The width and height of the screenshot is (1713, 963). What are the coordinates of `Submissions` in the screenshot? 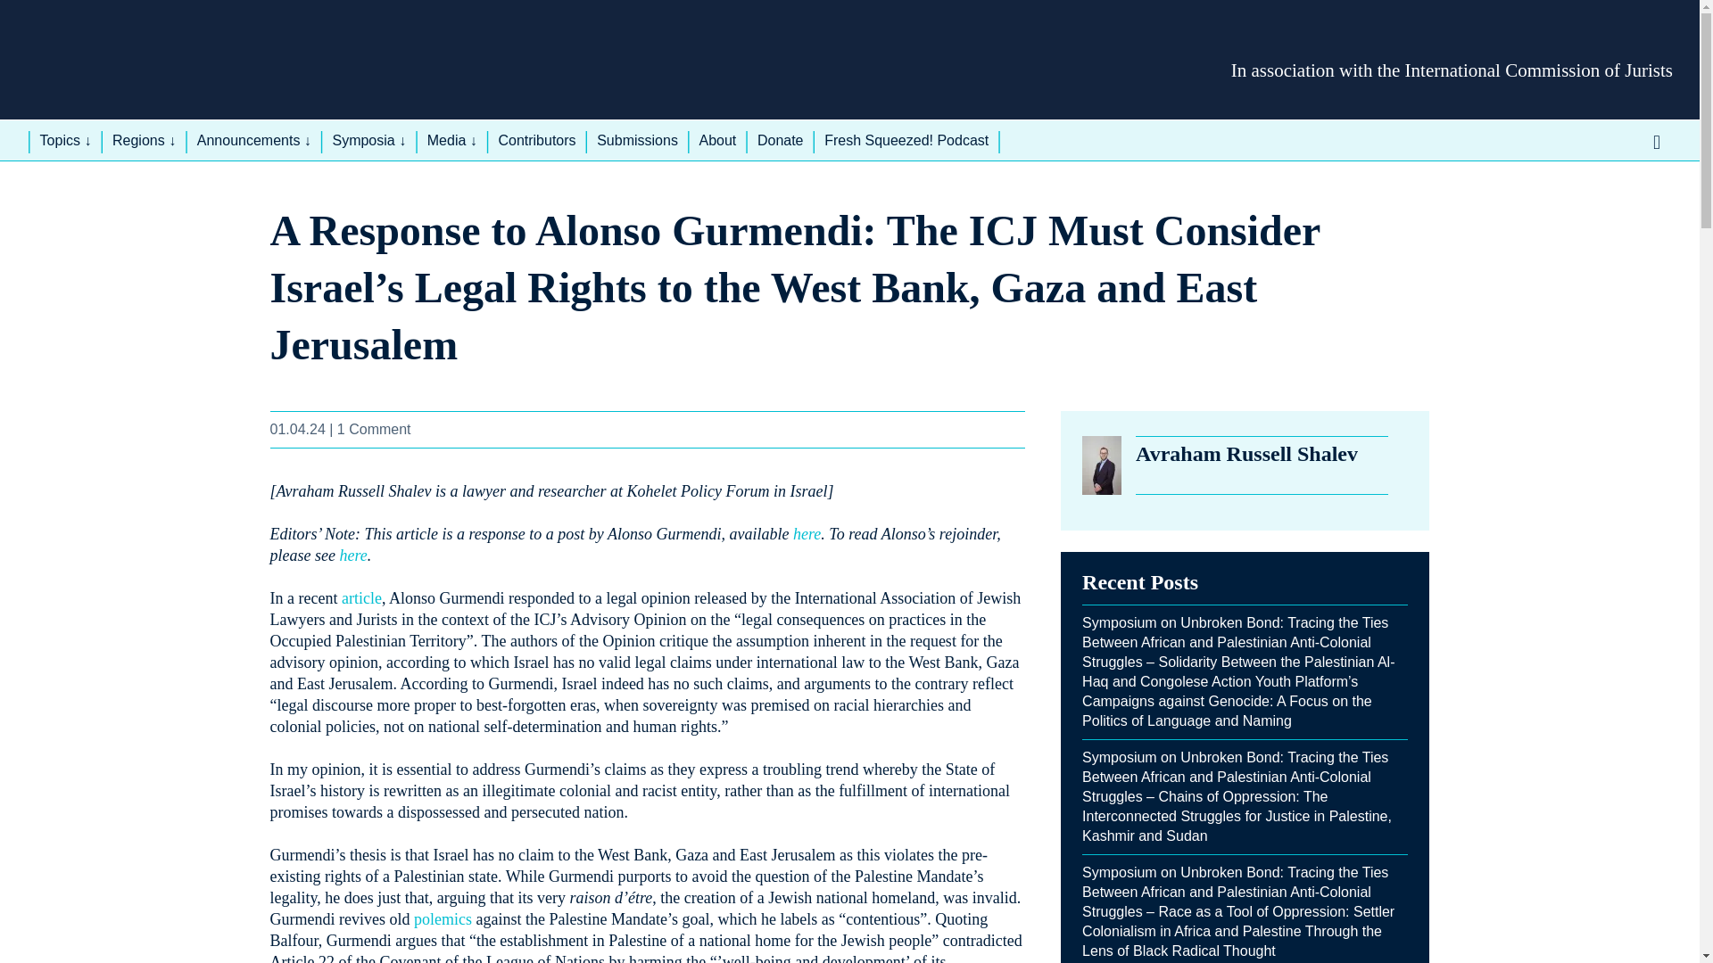 It's located at (637, 141).